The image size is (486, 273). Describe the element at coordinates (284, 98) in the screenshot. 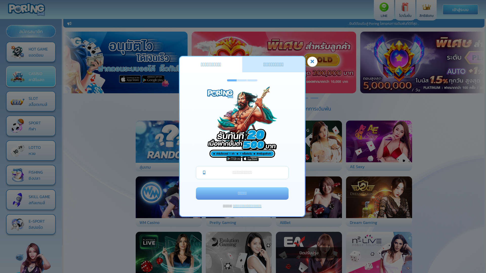

I see `6` at that location.